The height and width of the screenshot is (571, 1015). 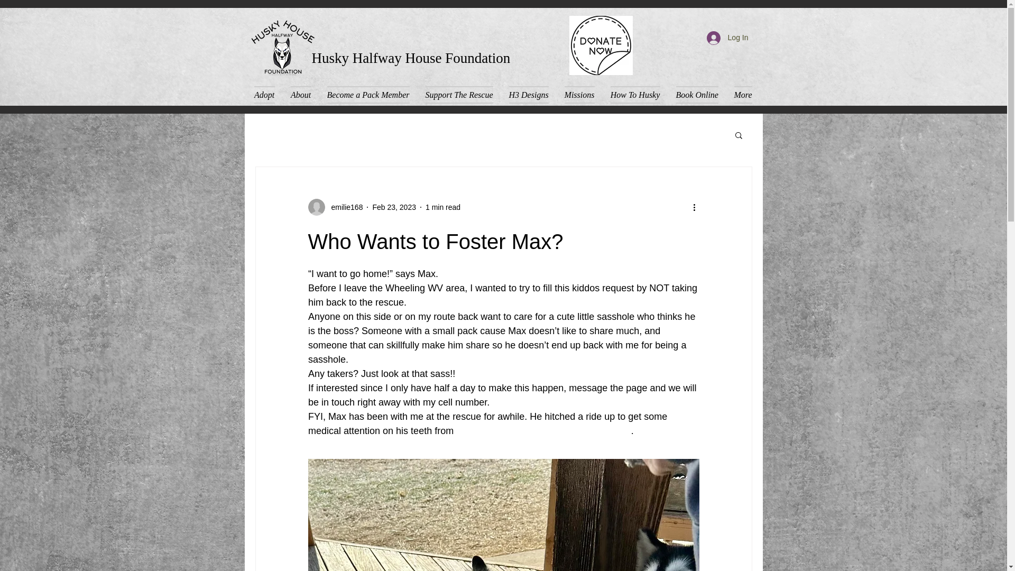 What do you see at coordinates (459, 95) in the screenshot?
I see `Support The Rescue` at bounding box center [459, 95].